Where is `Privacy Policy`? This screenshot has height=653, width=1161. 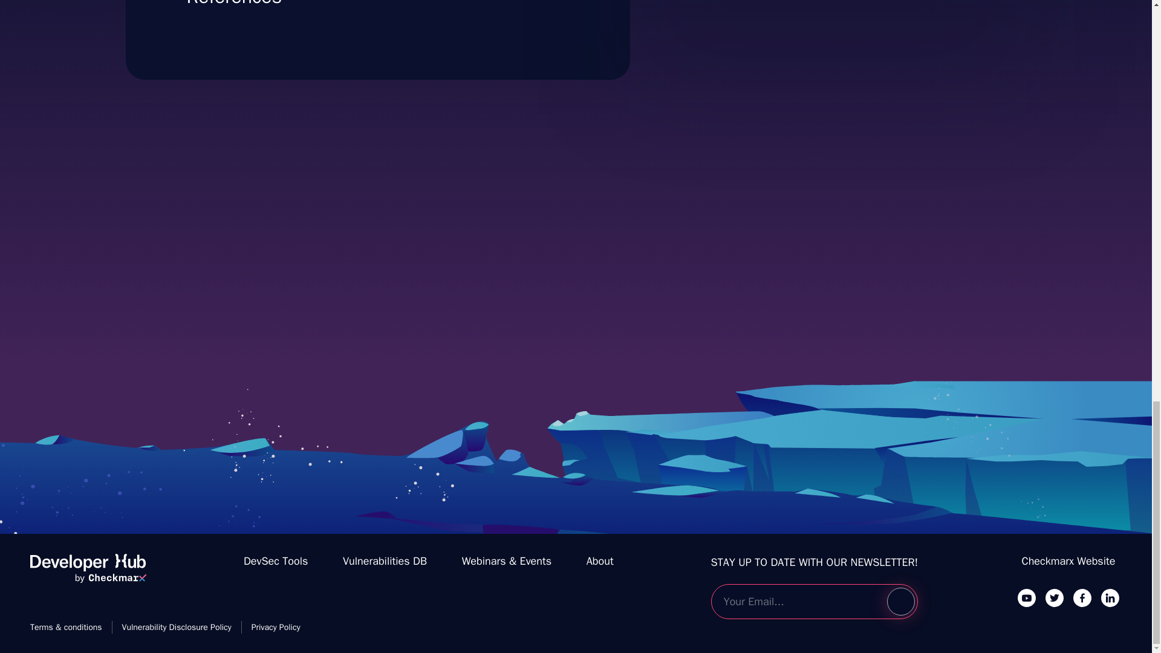 Privacy Policy is located at coordinates (276, 627).